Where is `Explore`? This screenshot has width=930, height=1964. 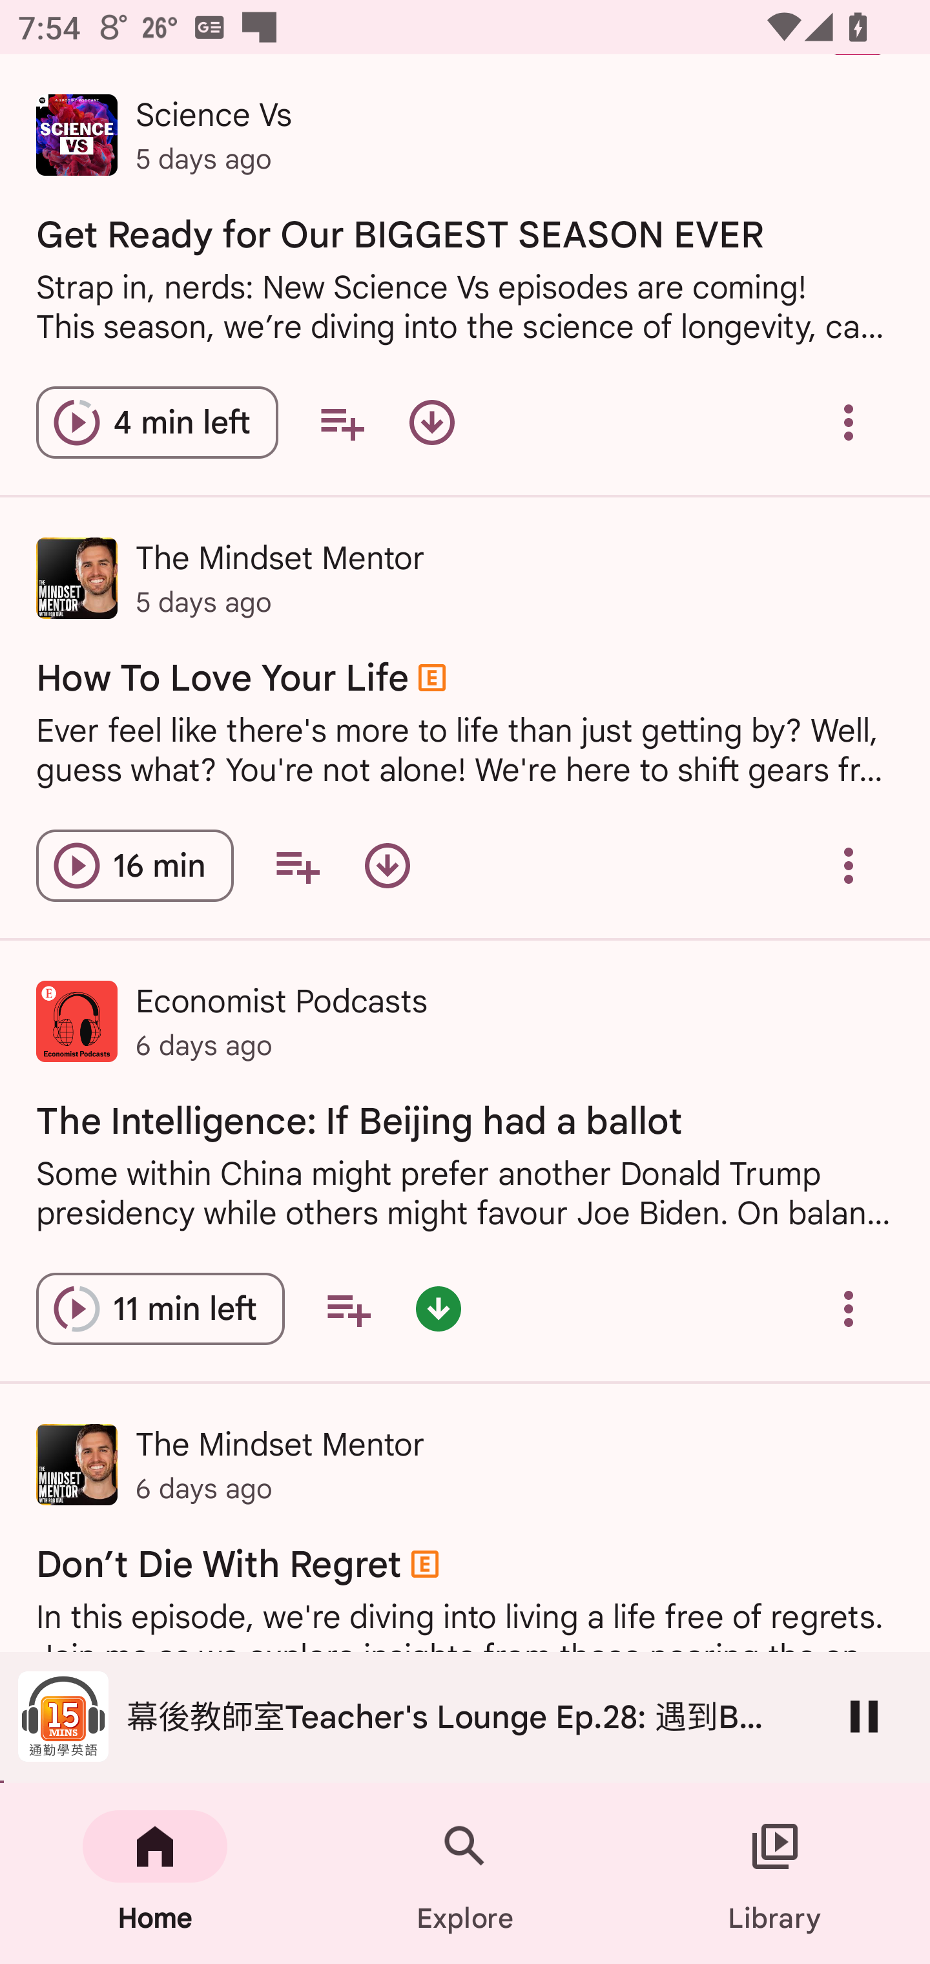
Explore is located at coordinates (465, 1874).